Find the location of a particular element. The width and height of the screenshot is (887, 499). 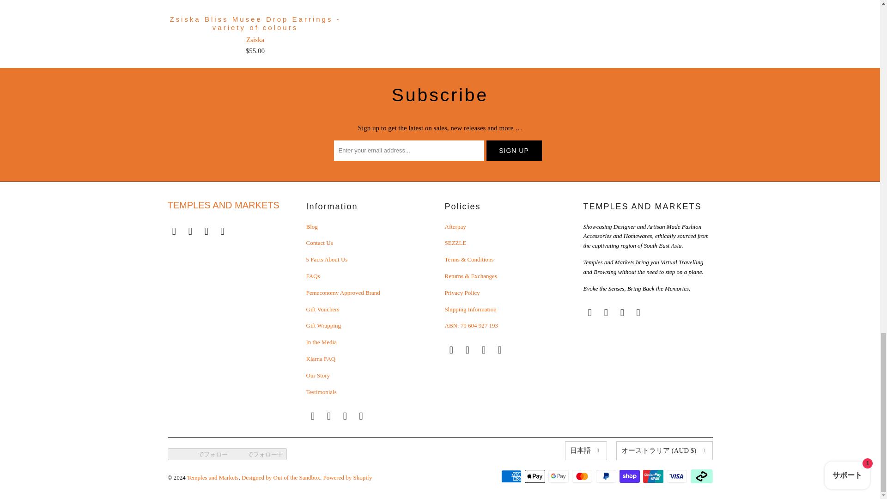

PayPal is located at coordinates (607, 476).